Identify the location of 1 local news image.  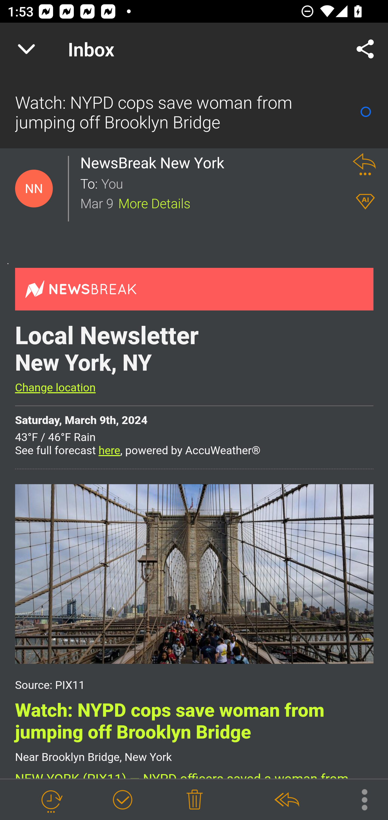
(194, 574).